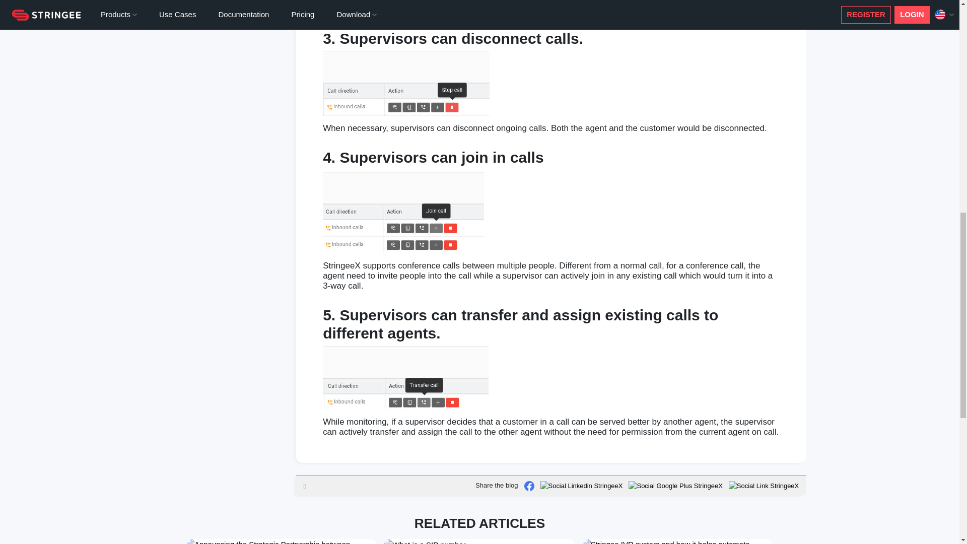 This screenshot has width=967, height=544. Describe the element at coordinates (529, 486) in the screenshot. I see `Social Facebook StringeeX Icons` at that location.